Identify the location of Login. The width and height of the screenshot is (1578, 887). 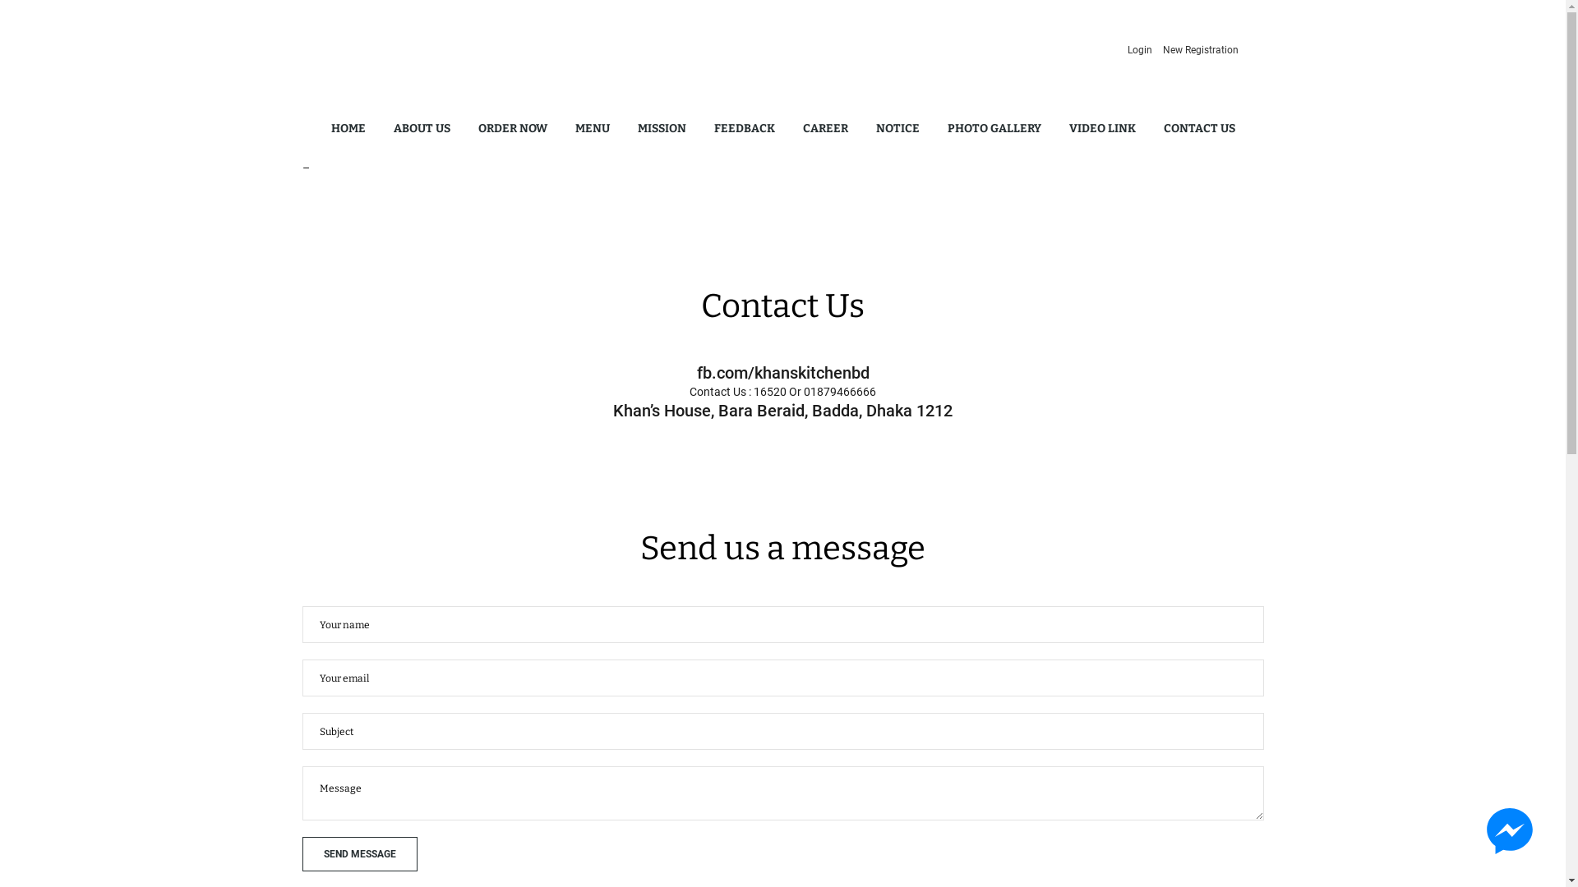
(1140, 50).